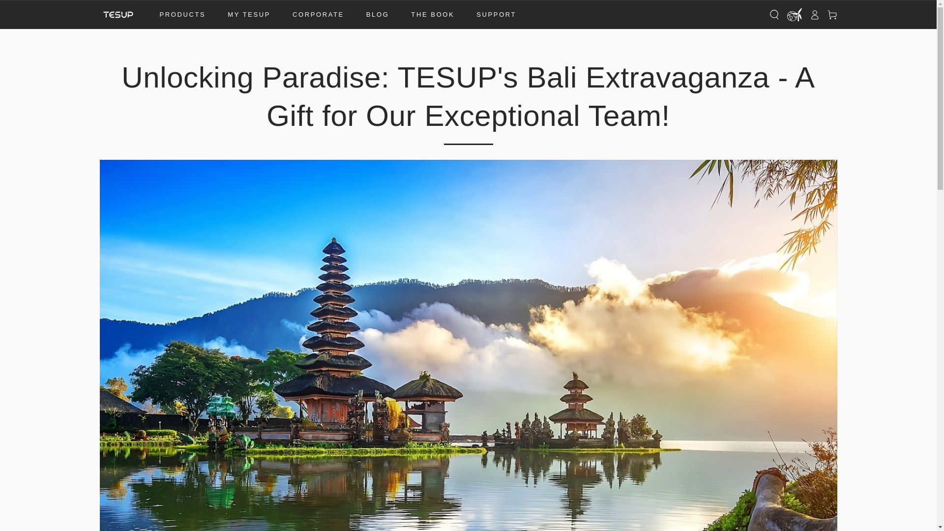 The image size is (944, 531). I want to click on MY TESUP, so click(249, 15).